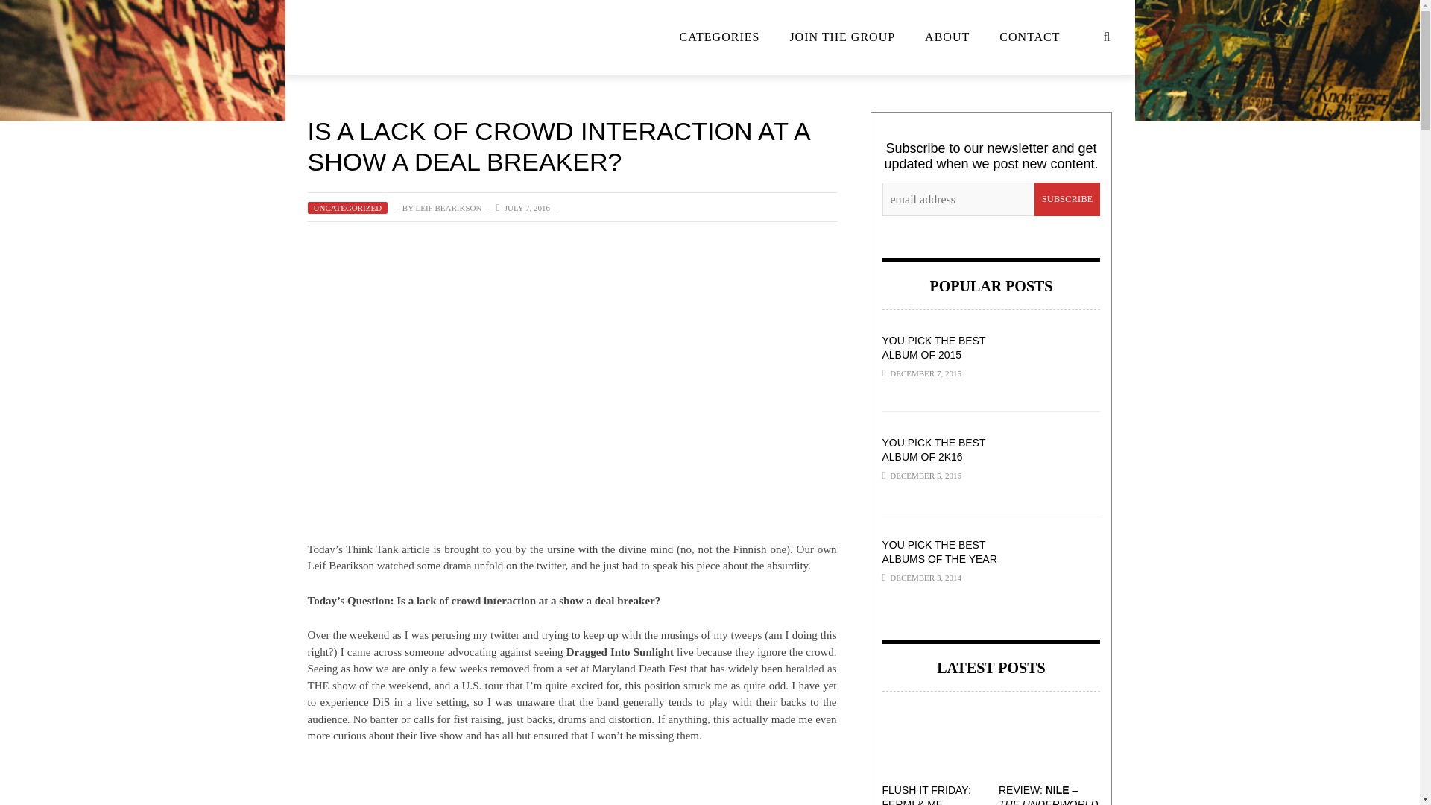 This screenshot has width=1431, height=805. Describe the element at coordinates (572, 783) in the screenshot. I see `YouTube player` at that location.